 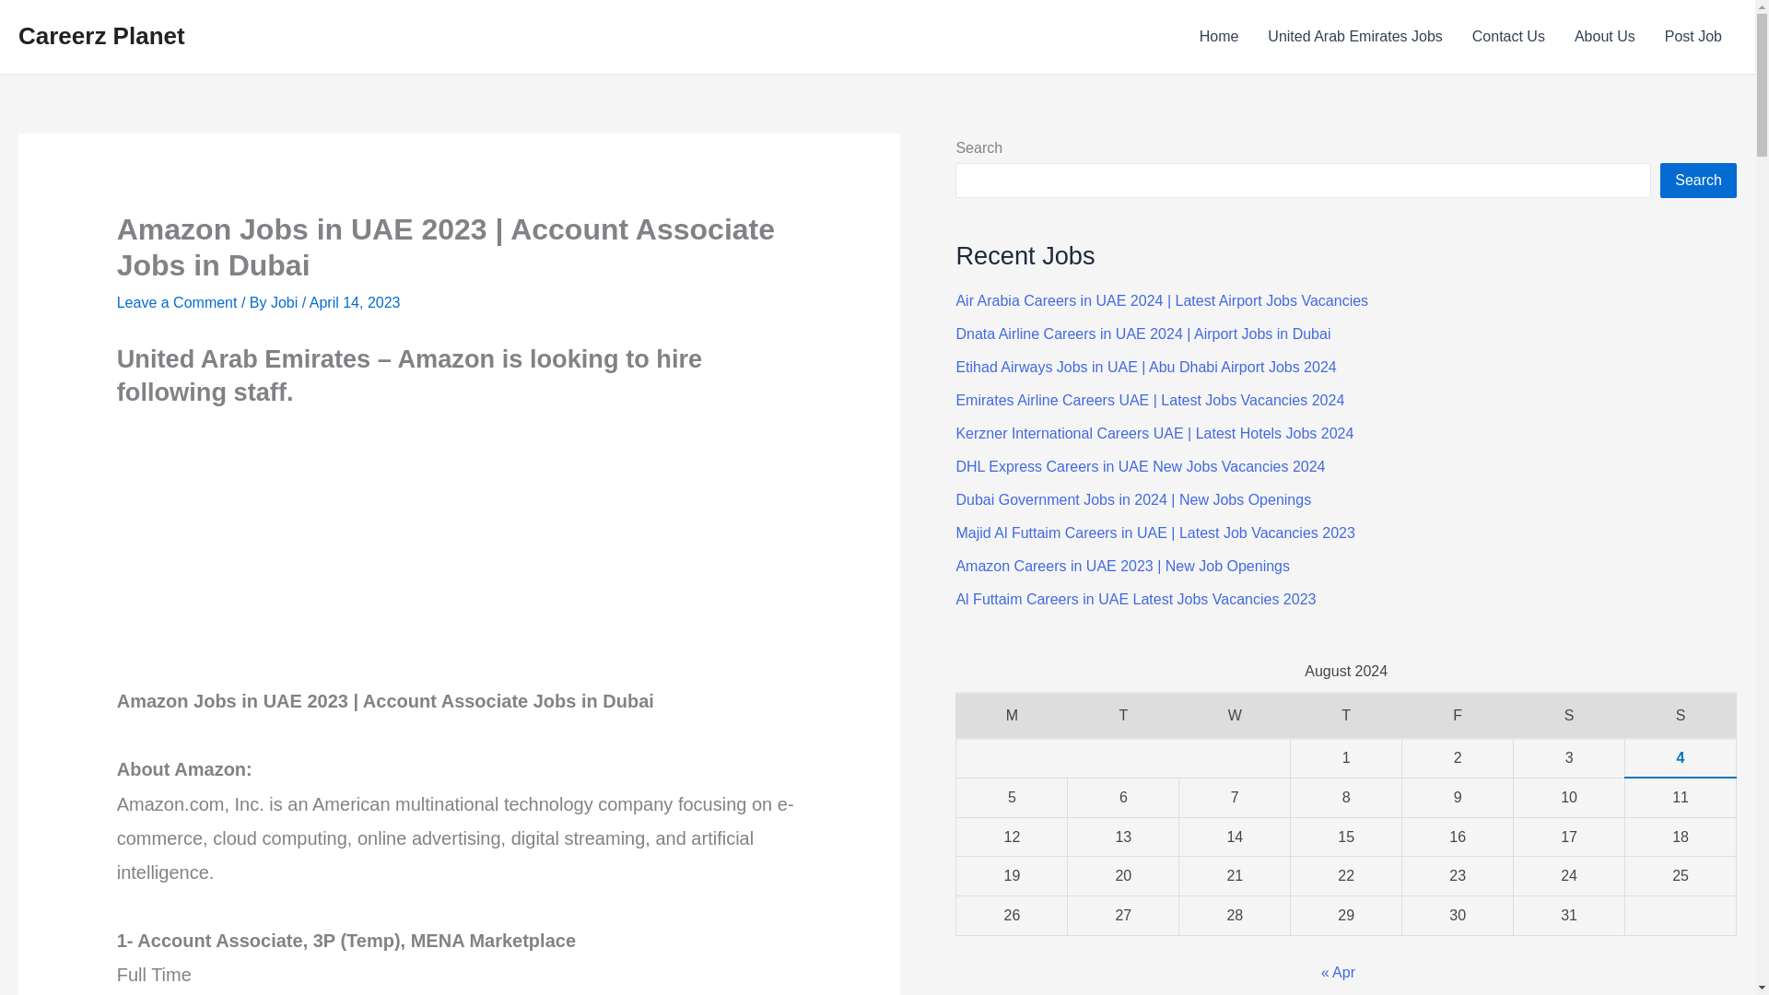 What do you see at coordinates (286, 302) in the screenshot?
I see `View all posts by Jobi` at bounding box center [286, 302].